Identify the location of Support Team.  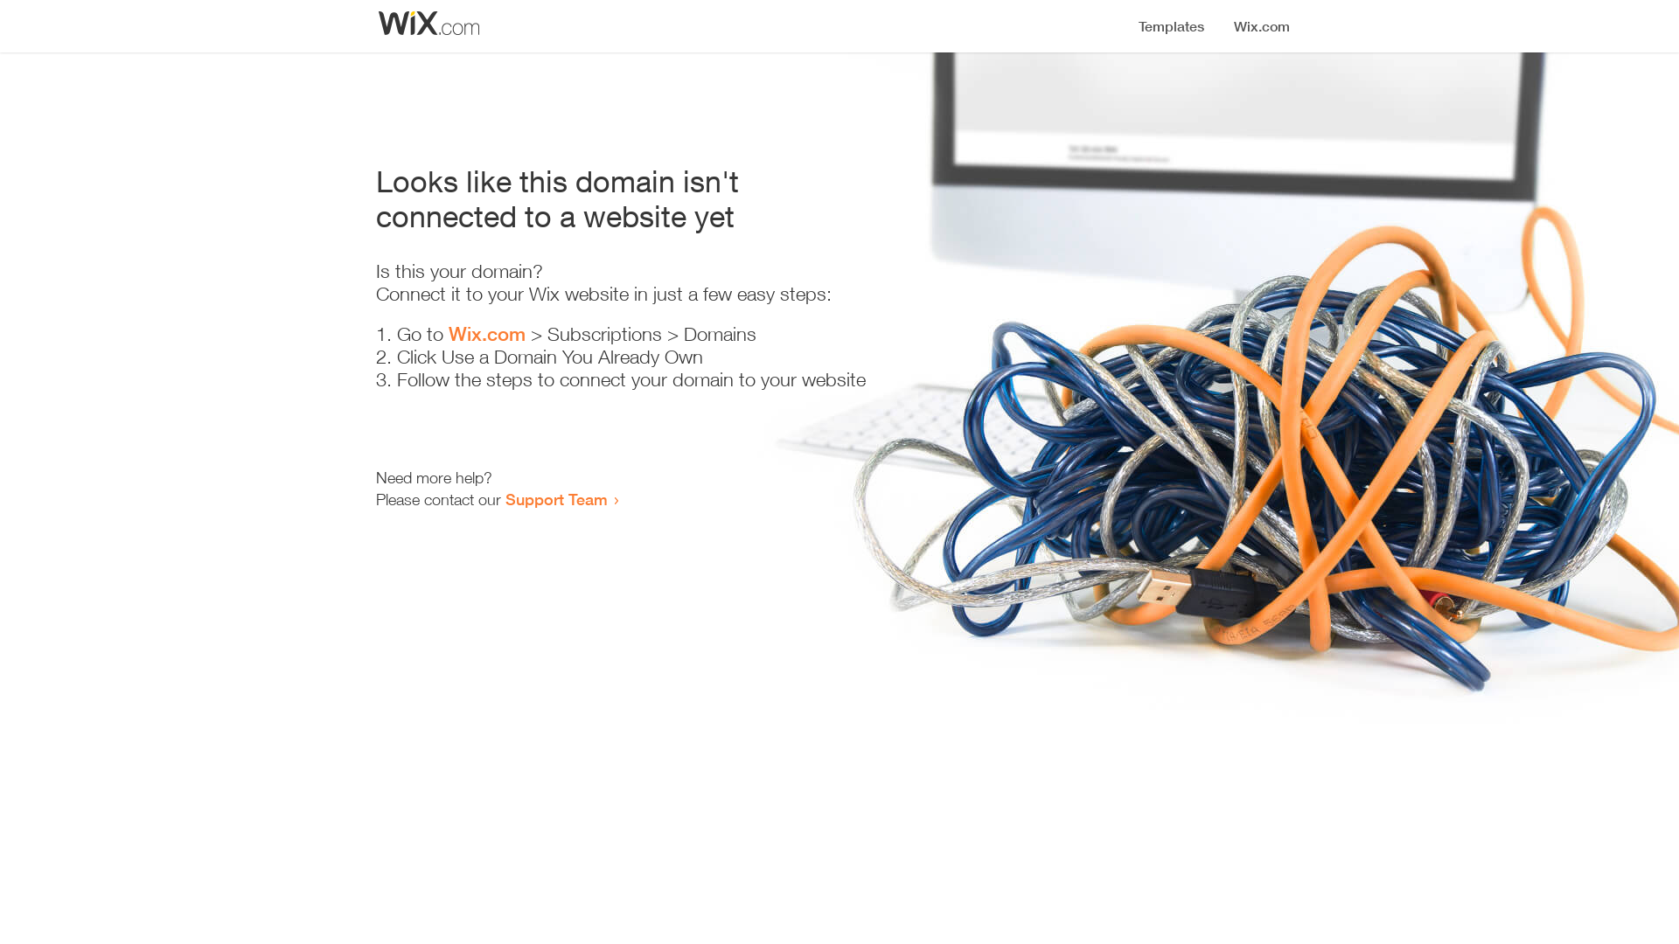
(556, 499).